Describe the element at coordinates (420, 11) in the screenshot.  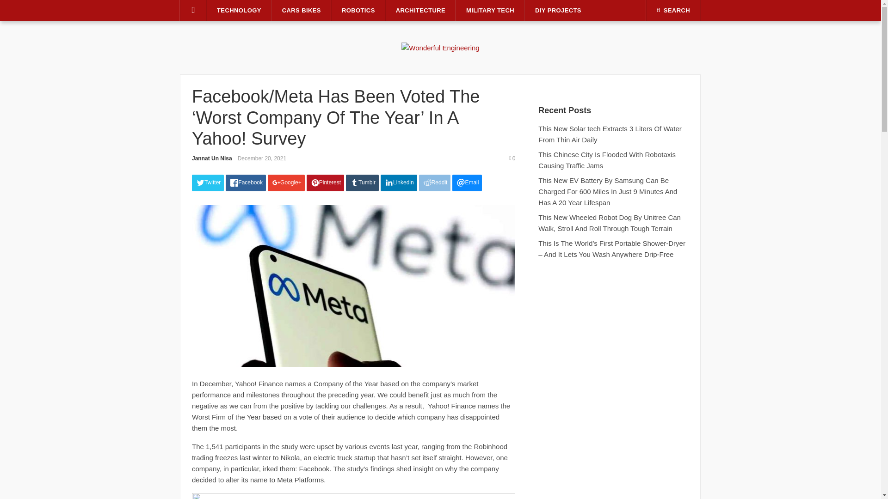
I see `ARCHITECTURE` at that location.